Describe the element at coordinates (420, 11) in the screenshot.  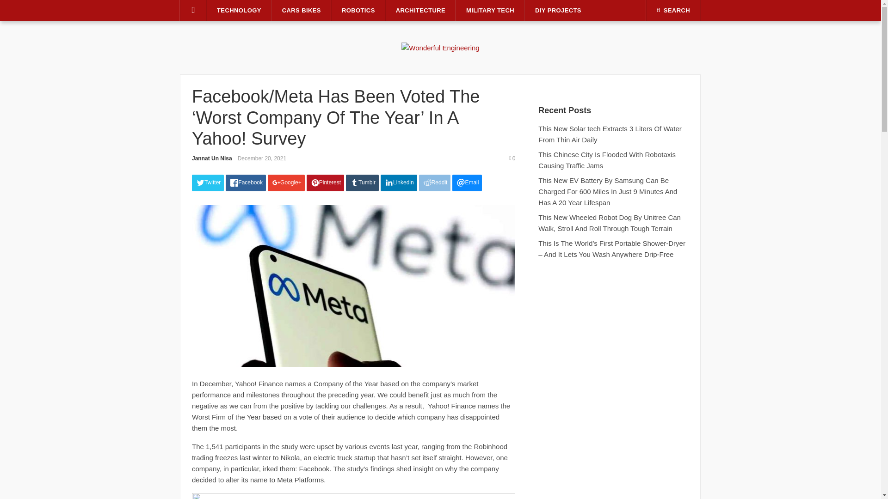
I see `ARCHITECTURE` at that location.